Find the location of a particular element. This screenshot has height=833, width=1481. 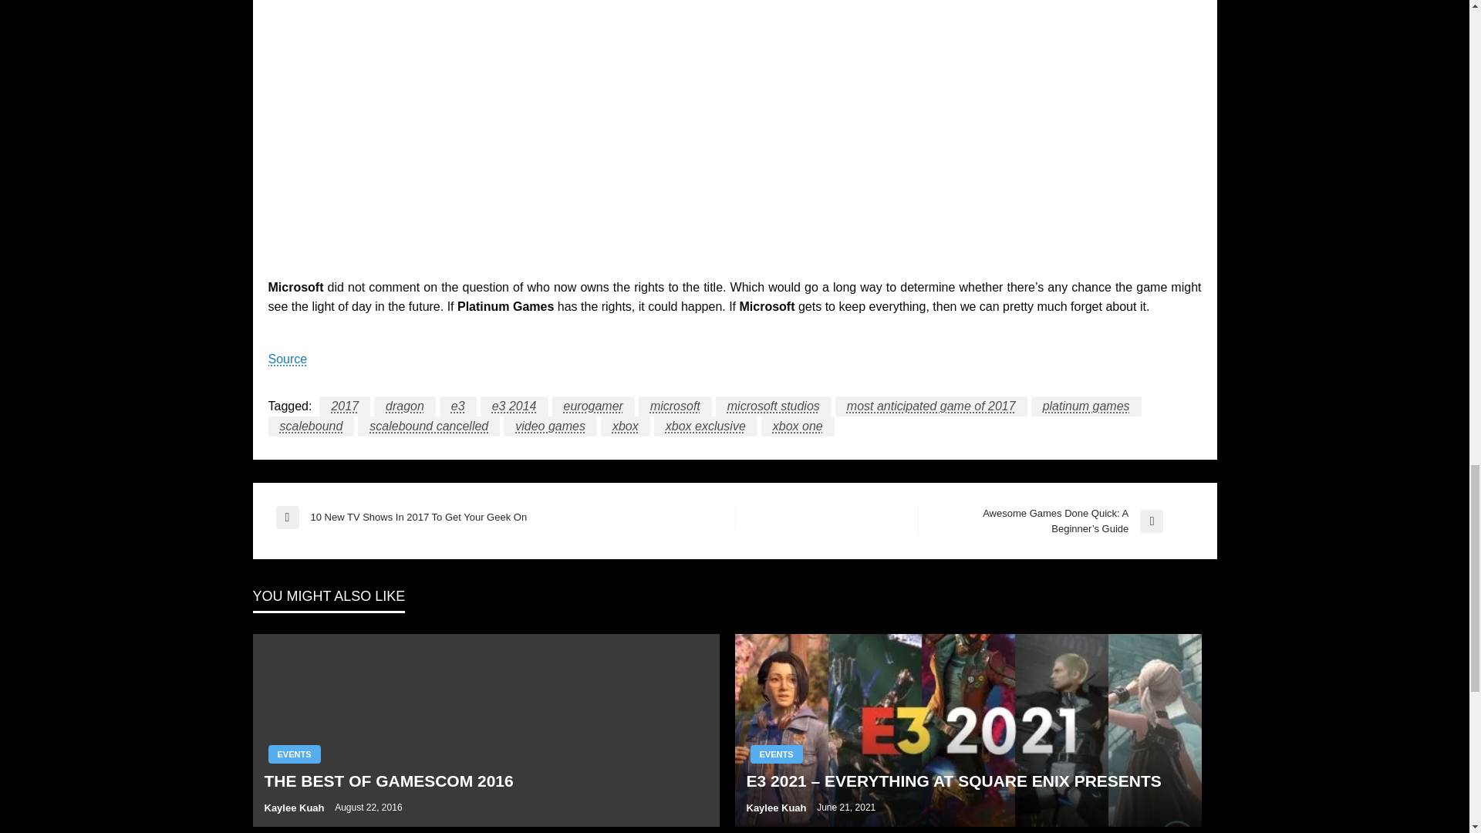

video games is located at coordinates (549, 426).